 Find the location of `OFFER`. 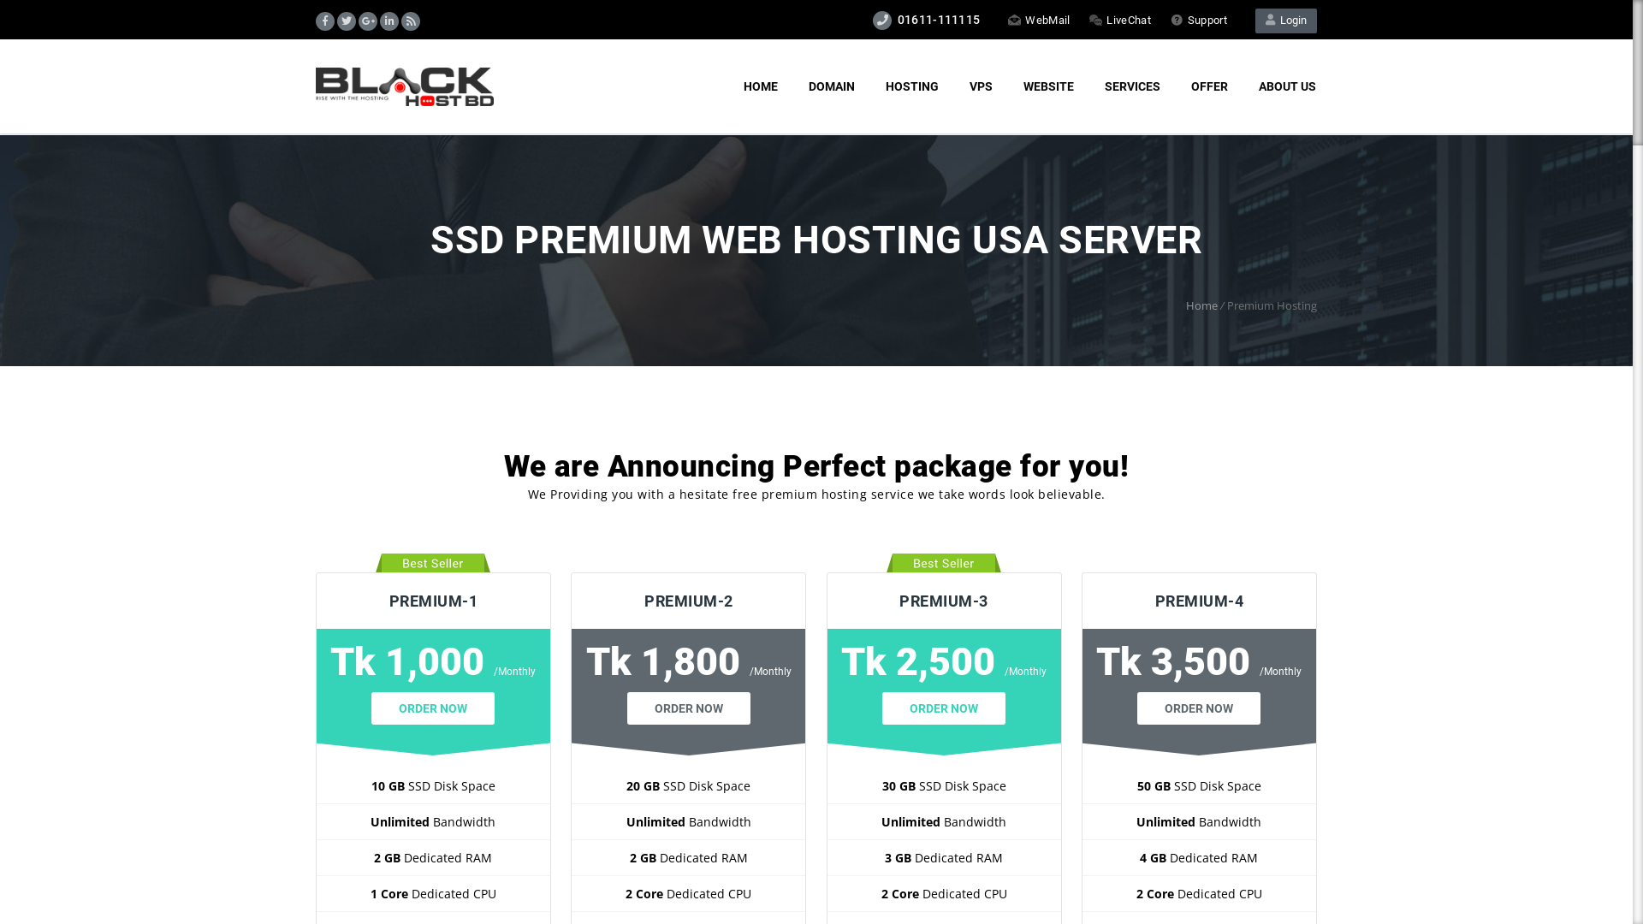

OFFER is located at coordinates (1210, 87).